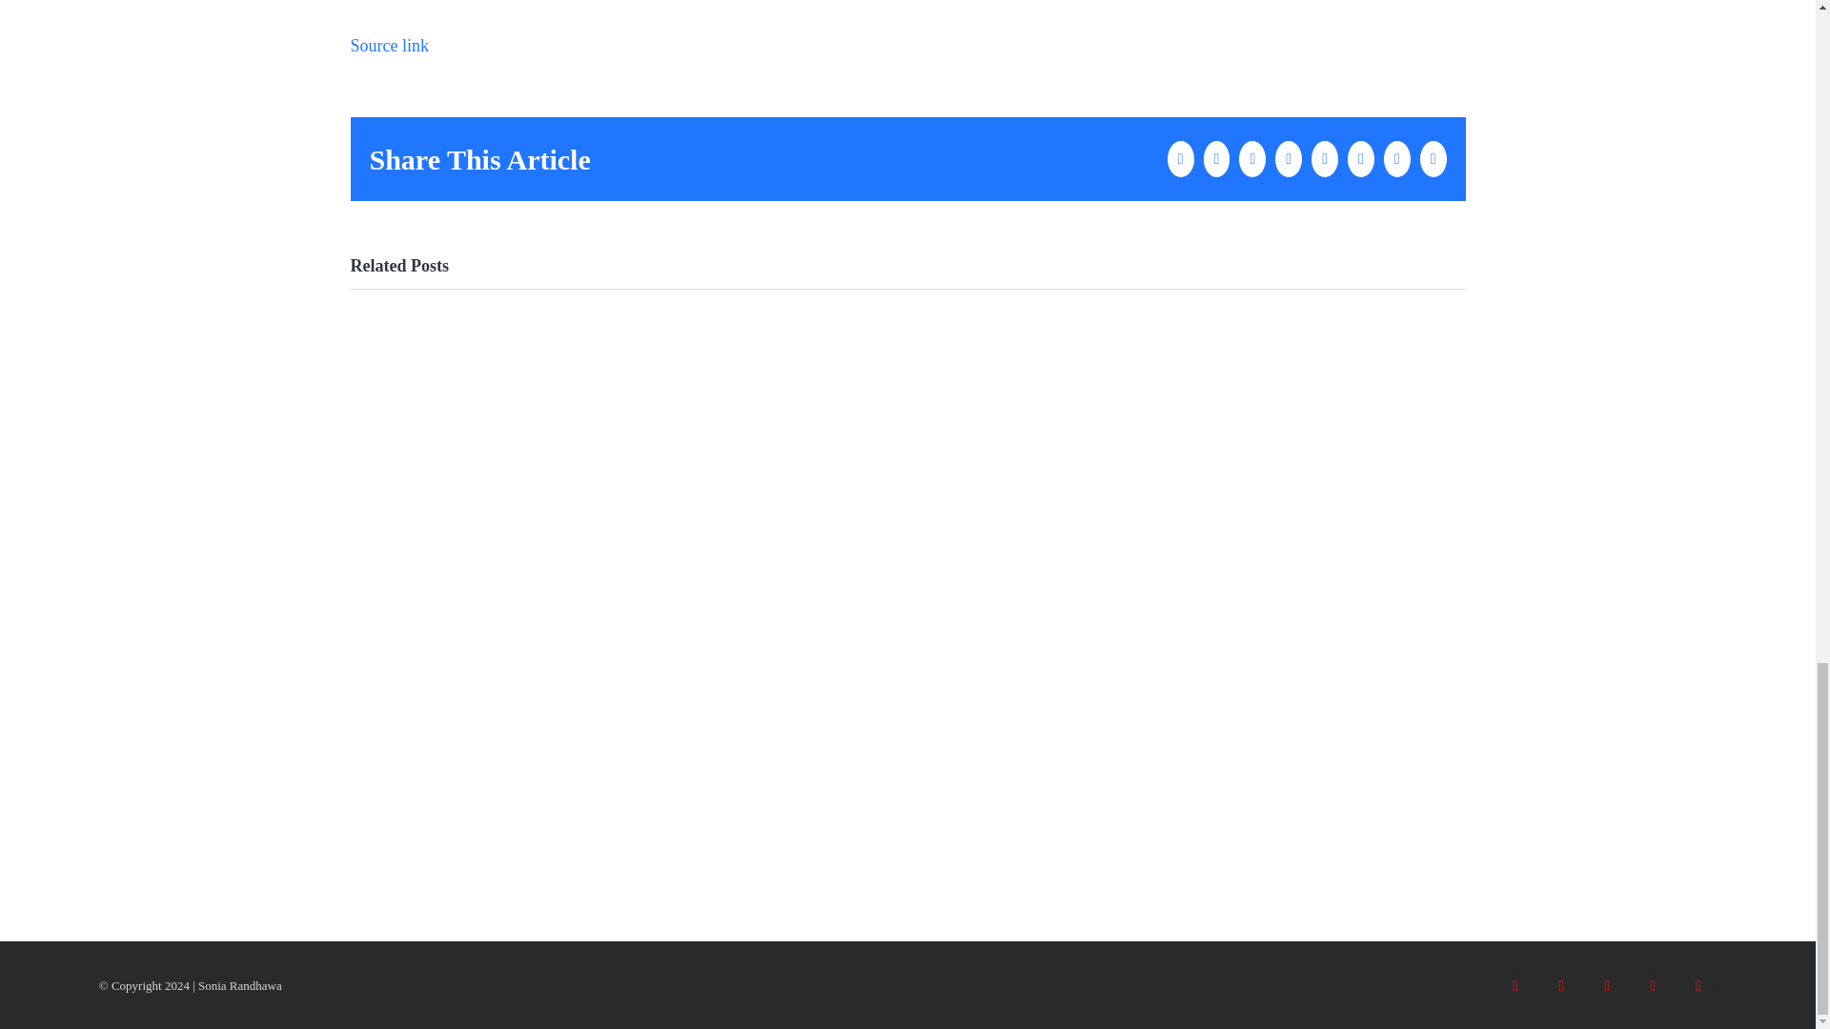  What do you see at coordinates (391, 46) in the screenshot?
I see `Source link` at bounding box center [391, 46].